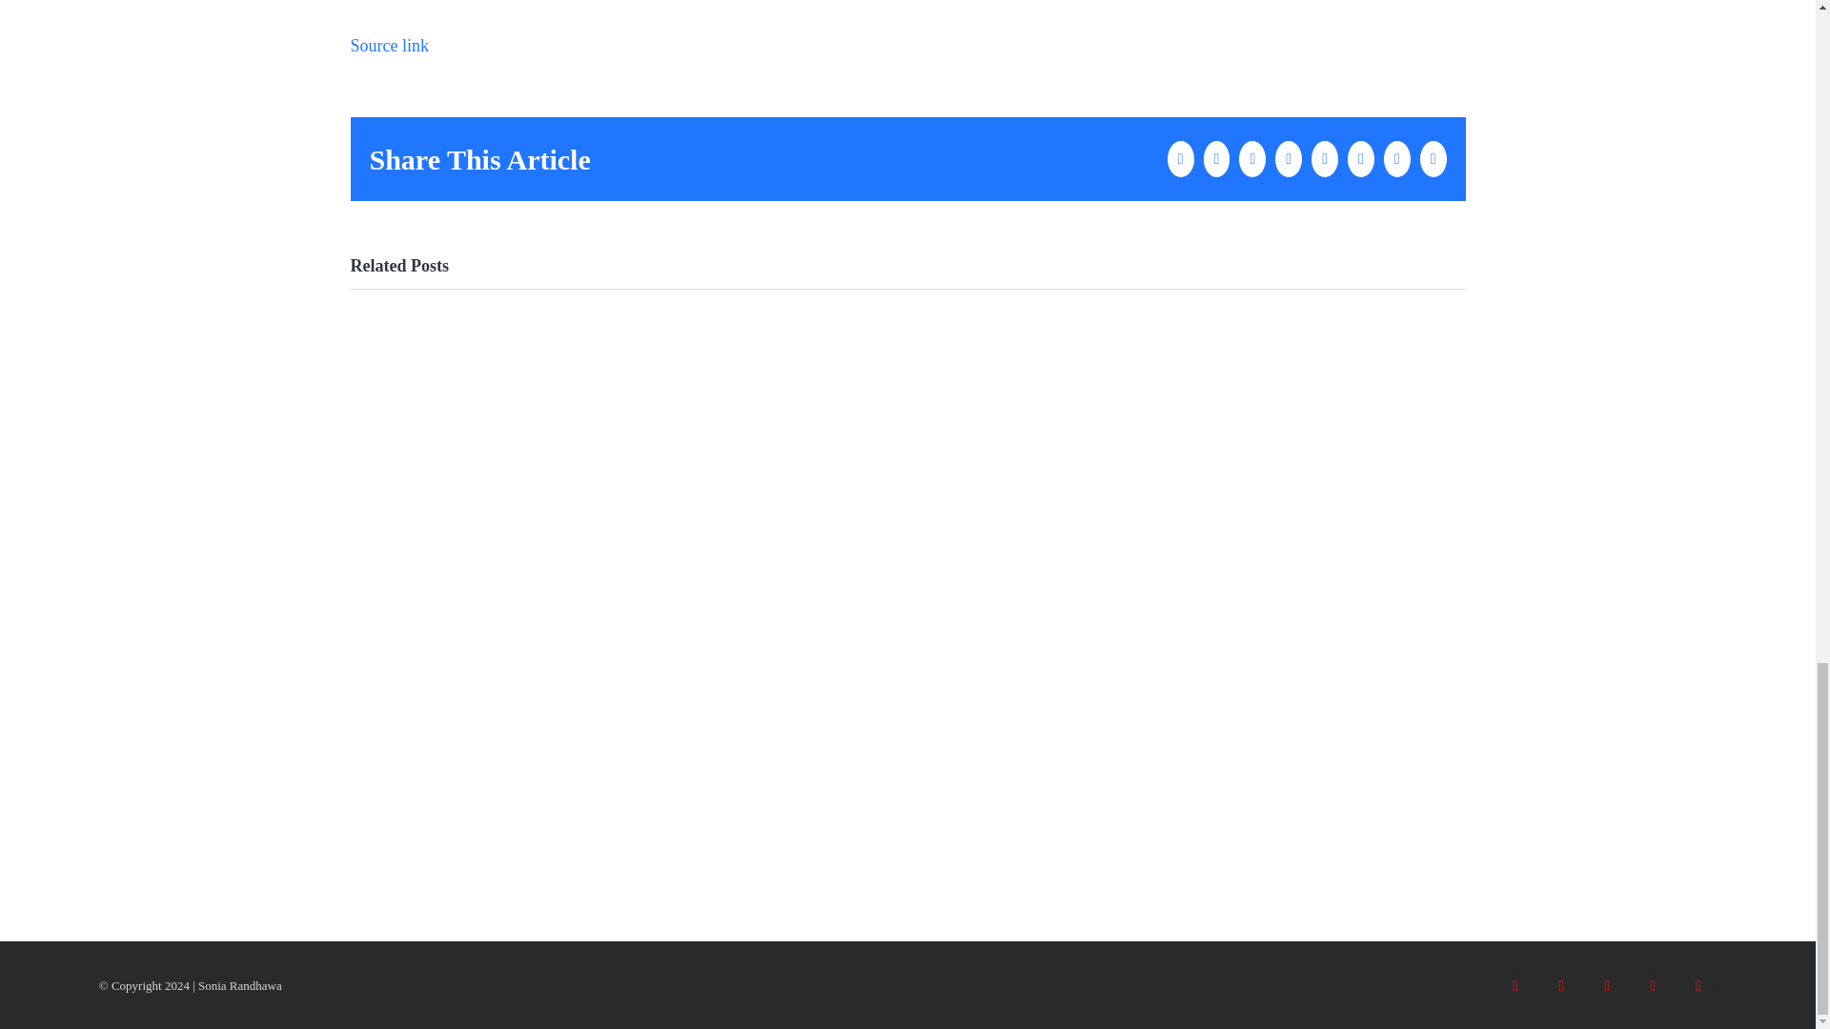  What do you see at coordinates (391, 46) in the screenshot?
I see `Source link` at bounding box center [391, 46].